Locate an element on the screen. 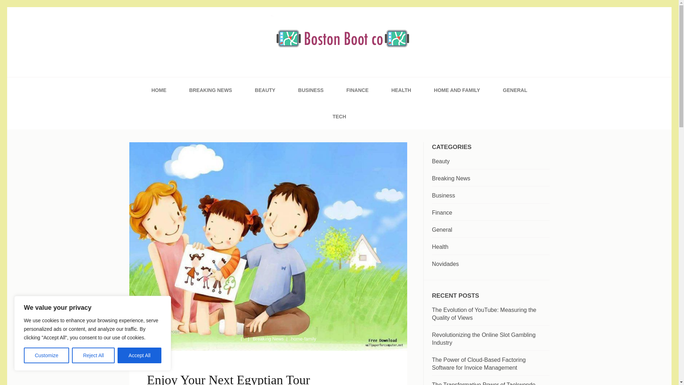 Image resolution: width=684 pixels, height=385 pixels. Reject All is located at coordinates (93, 355).